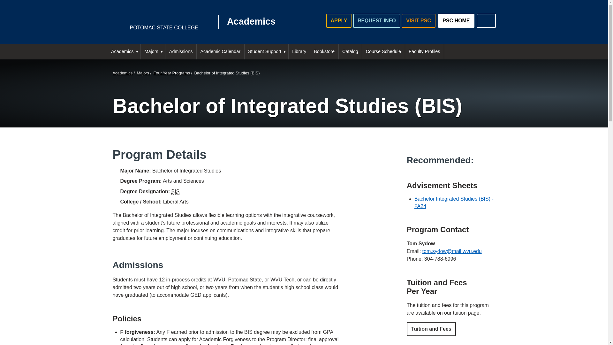 The image size is (613, 345). What do you see at coordinates (299, 51) in the screenshot?
I see `Potomac State College Library` at bounding box center [299, 51].